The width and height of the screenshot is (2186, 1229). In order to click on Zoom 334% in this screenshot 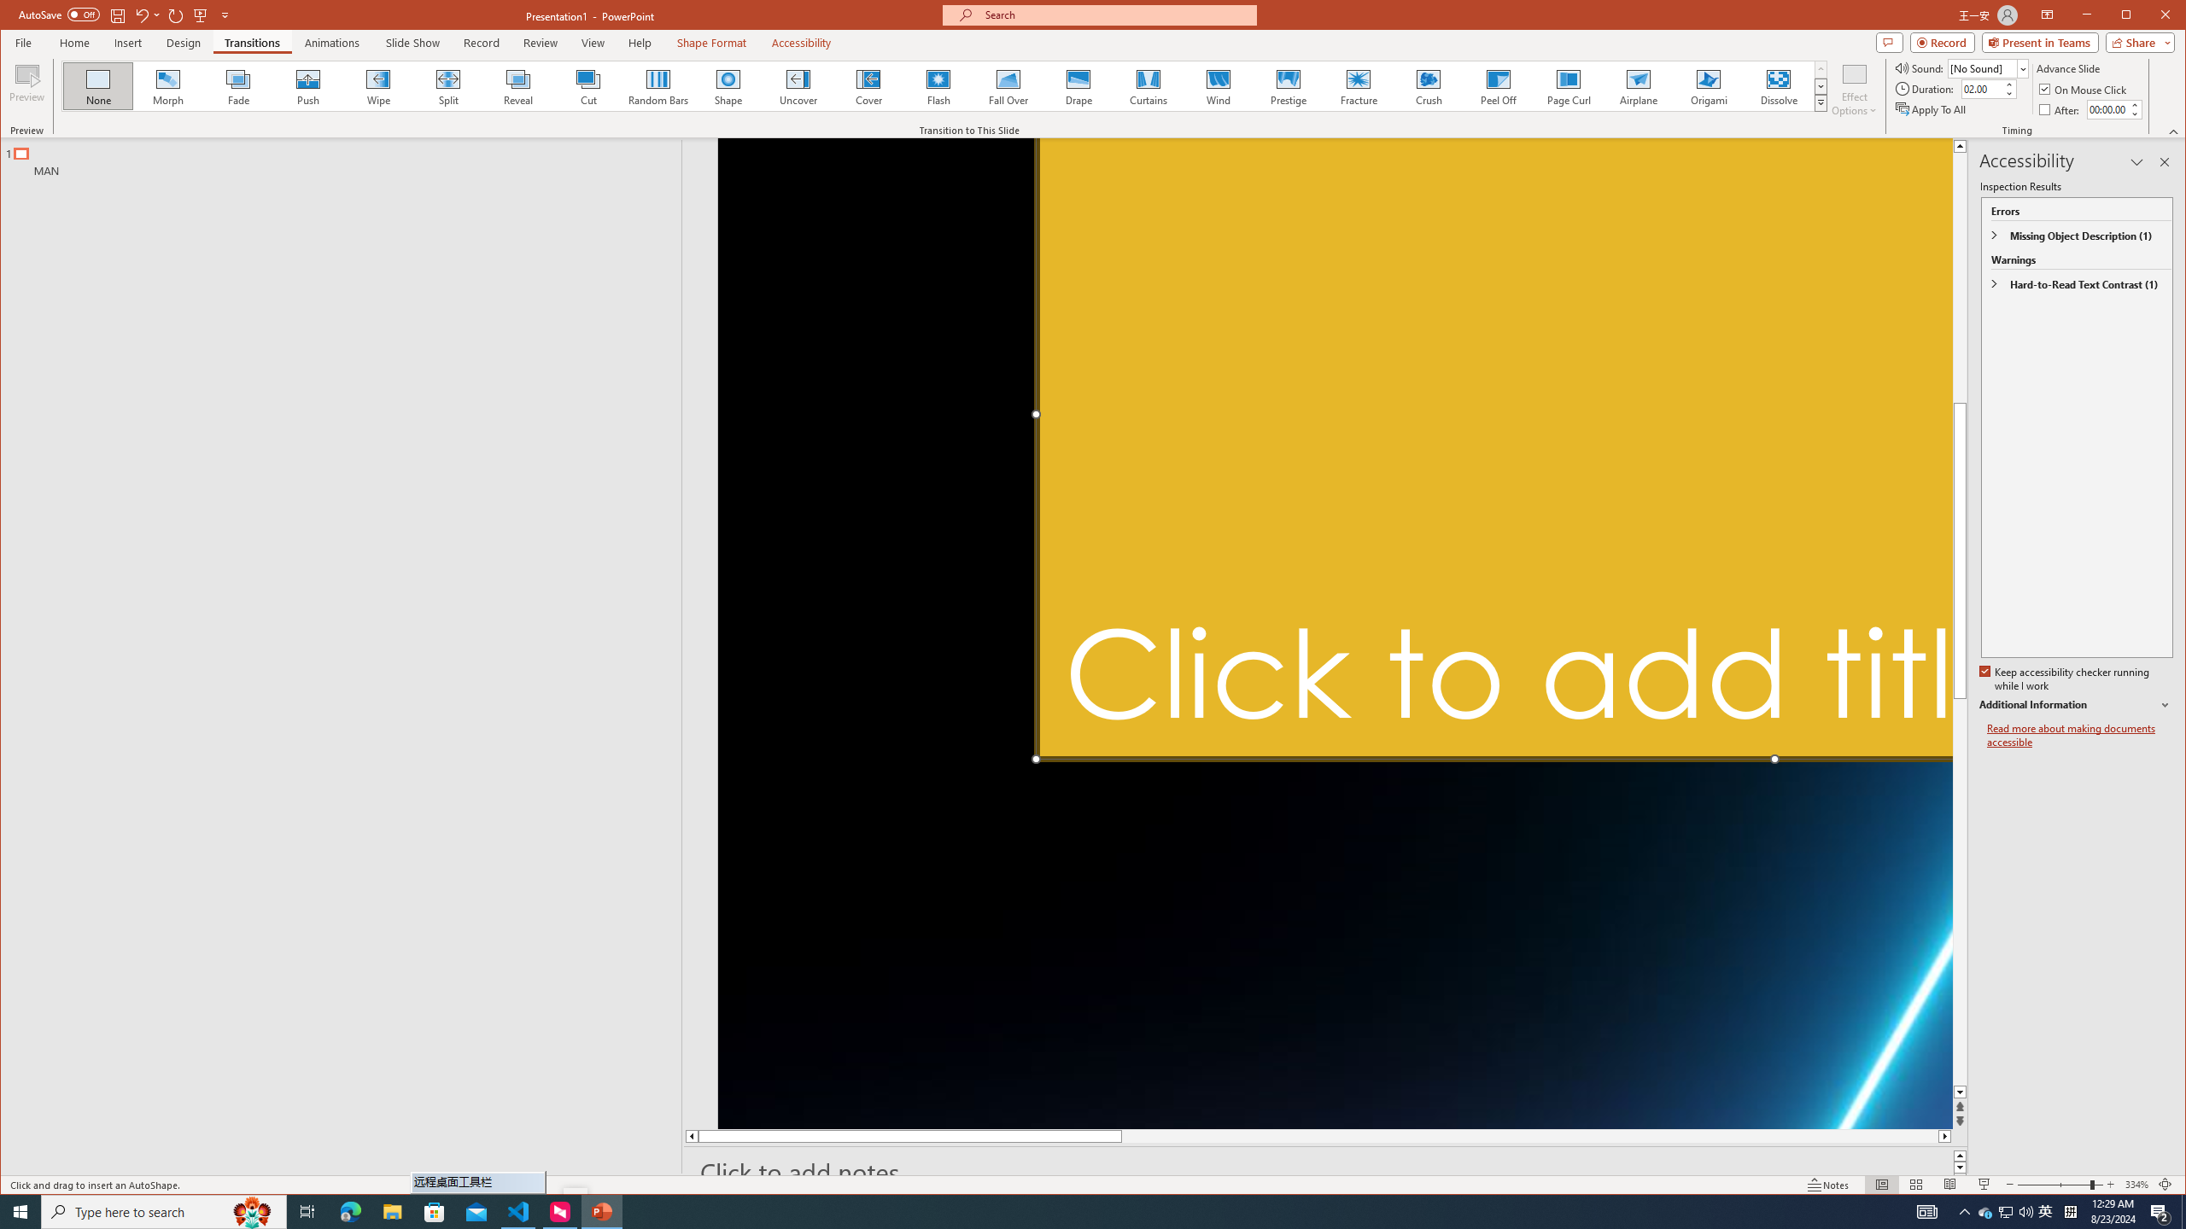, I will do `click(2136, 1185)`.